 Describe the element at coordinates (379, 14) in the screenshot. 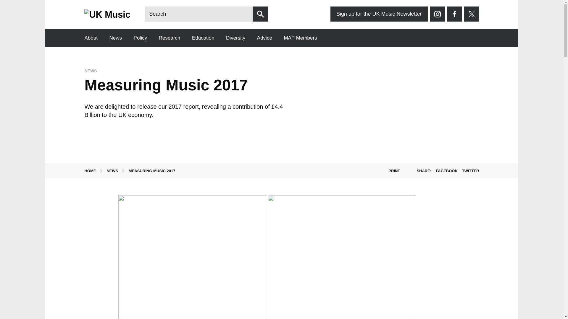

I see `Sign up for the UK Music Newsletter` at that location.